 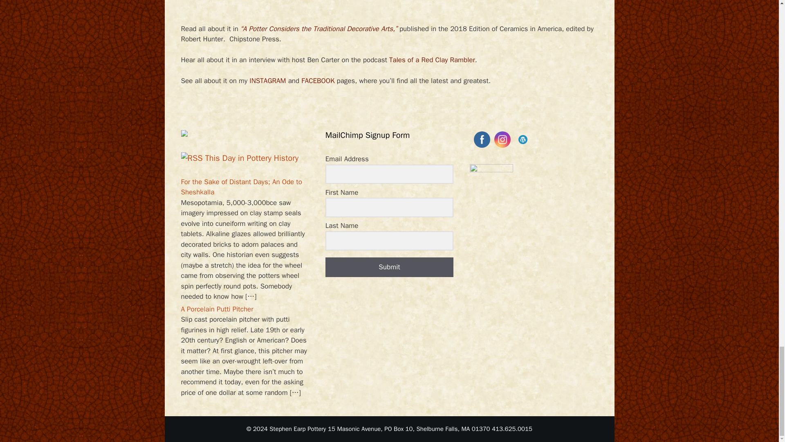 What do you see at coordinates (432, 60) in the screenshot?
I see `Tales of a Red Clay Rambler` at bounding box center [432, 60].